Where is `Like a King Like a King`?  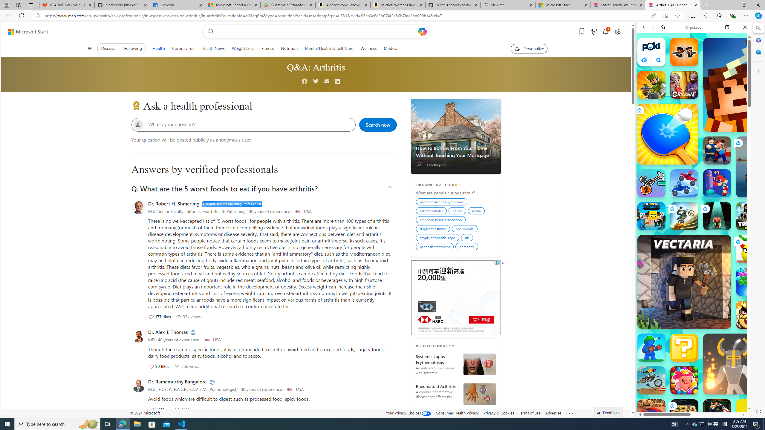 Like a King Like a King is located at coordinates (750, 315).